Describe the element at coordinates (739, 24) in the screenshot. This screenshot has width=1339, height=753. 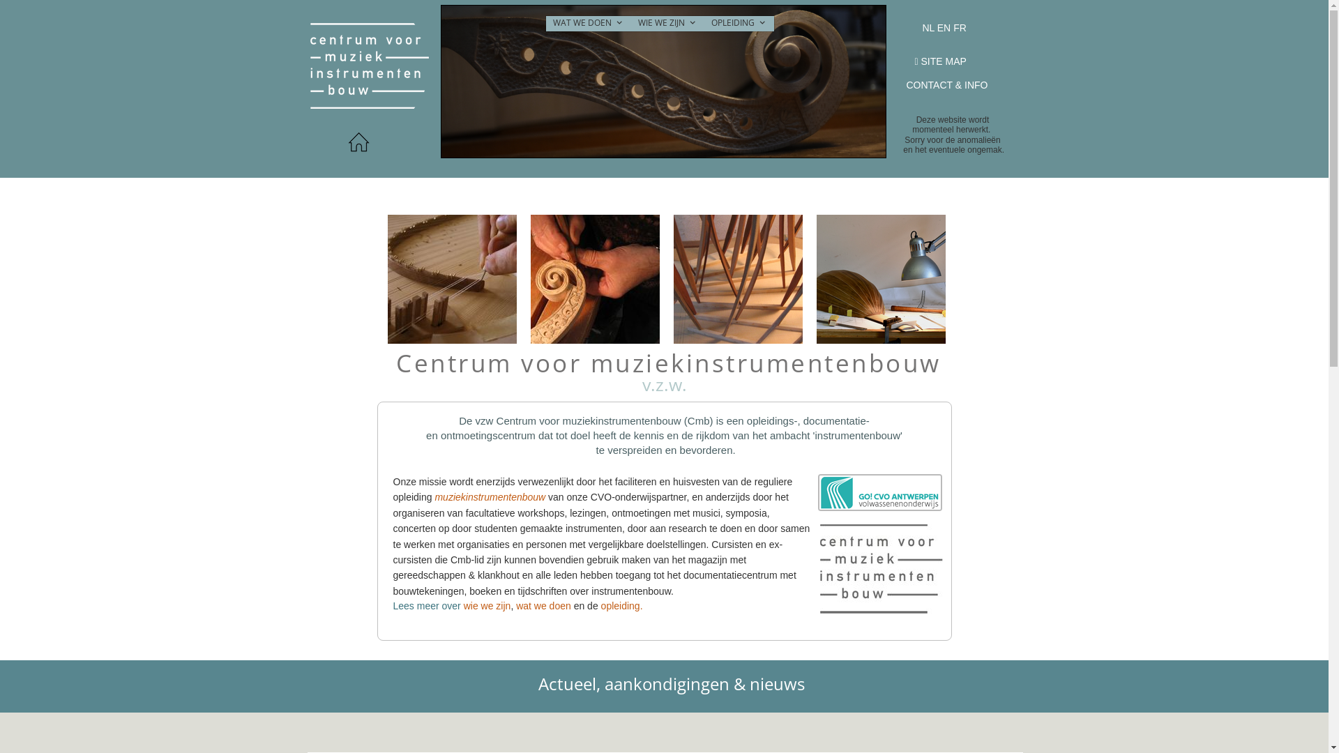
I see `OPLEIDING` at that location.